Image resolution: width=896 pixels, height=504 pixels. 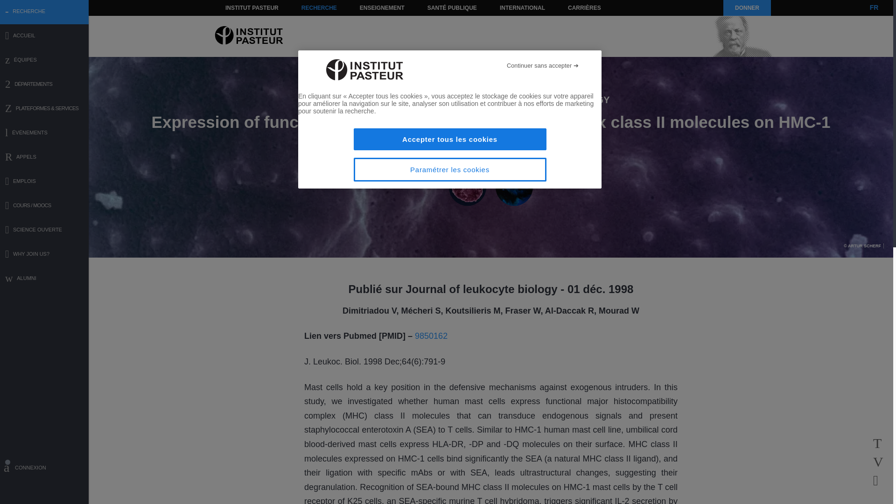 What do you see at coordinates (44, 158) in the screenshot?
I see `APPELS` at bounding box center [44, 158].